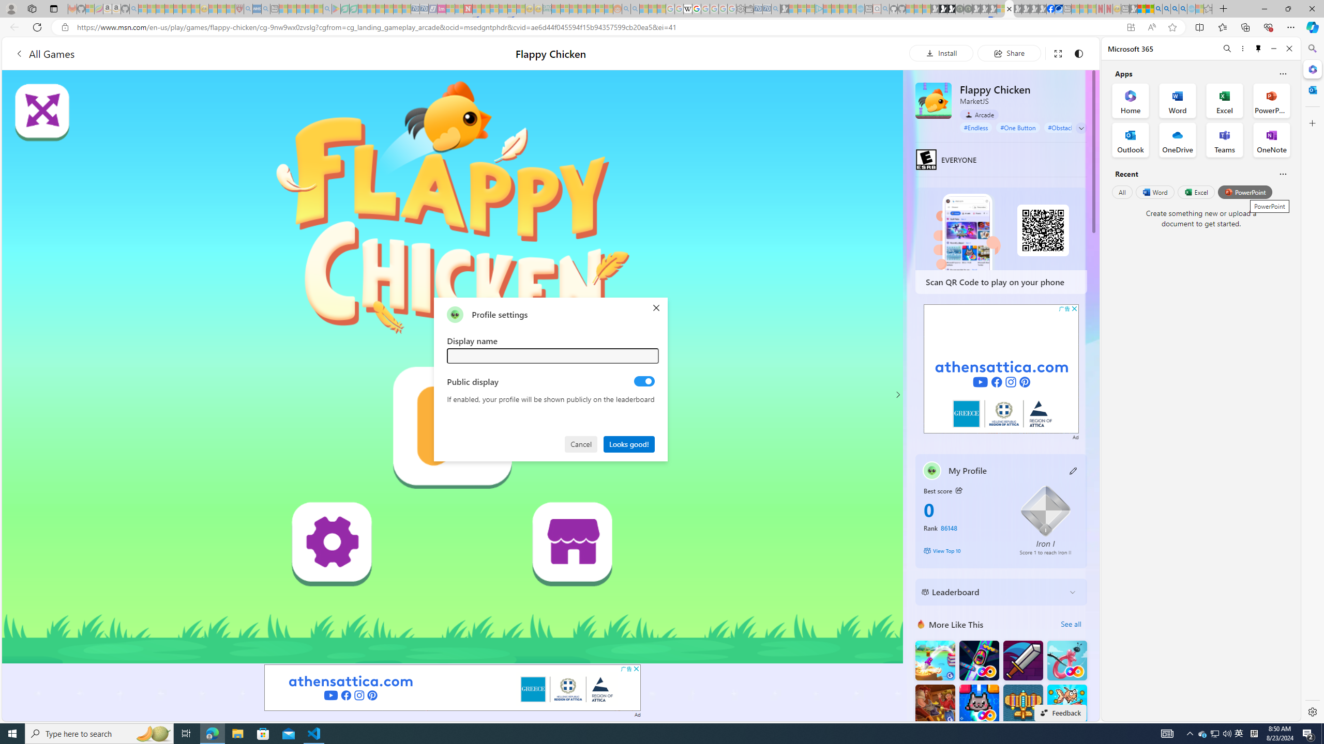 Image resolution: width=1324 pixels, height=744 pixels. Describe the element at coordinates (933, 100) in the screenshot. I see `Flappy Chicken` at that location.